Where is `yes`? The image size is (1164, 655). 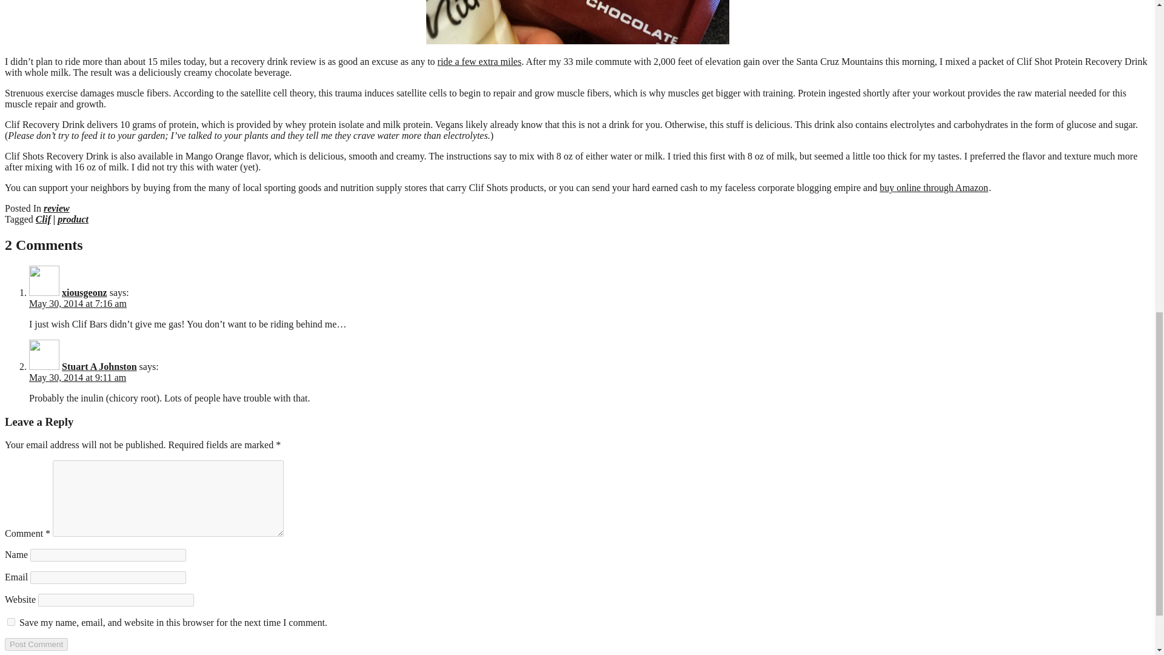 yes is located at coordinates (11, 622).